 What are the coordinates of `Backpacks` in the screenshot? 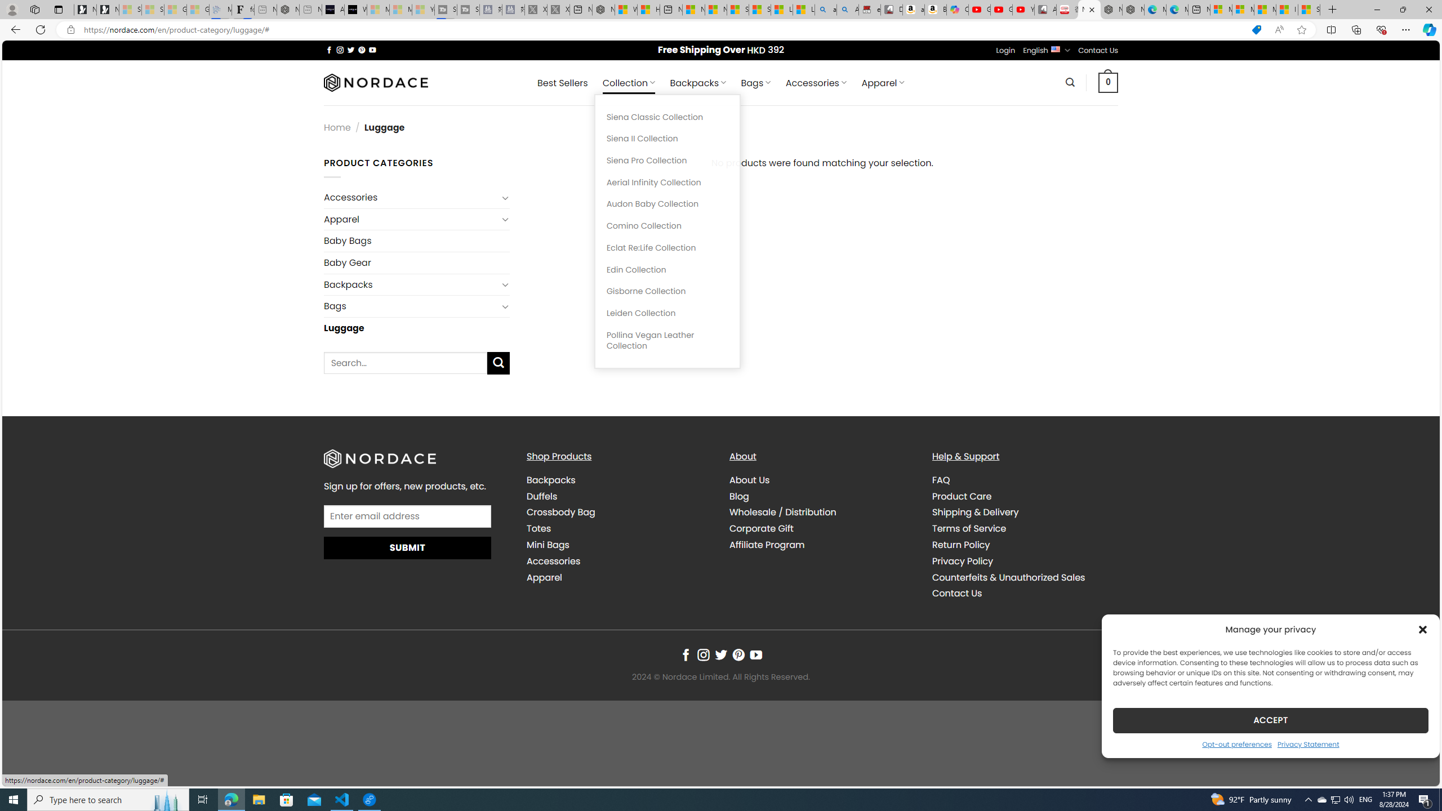 It's located at (619, 480).